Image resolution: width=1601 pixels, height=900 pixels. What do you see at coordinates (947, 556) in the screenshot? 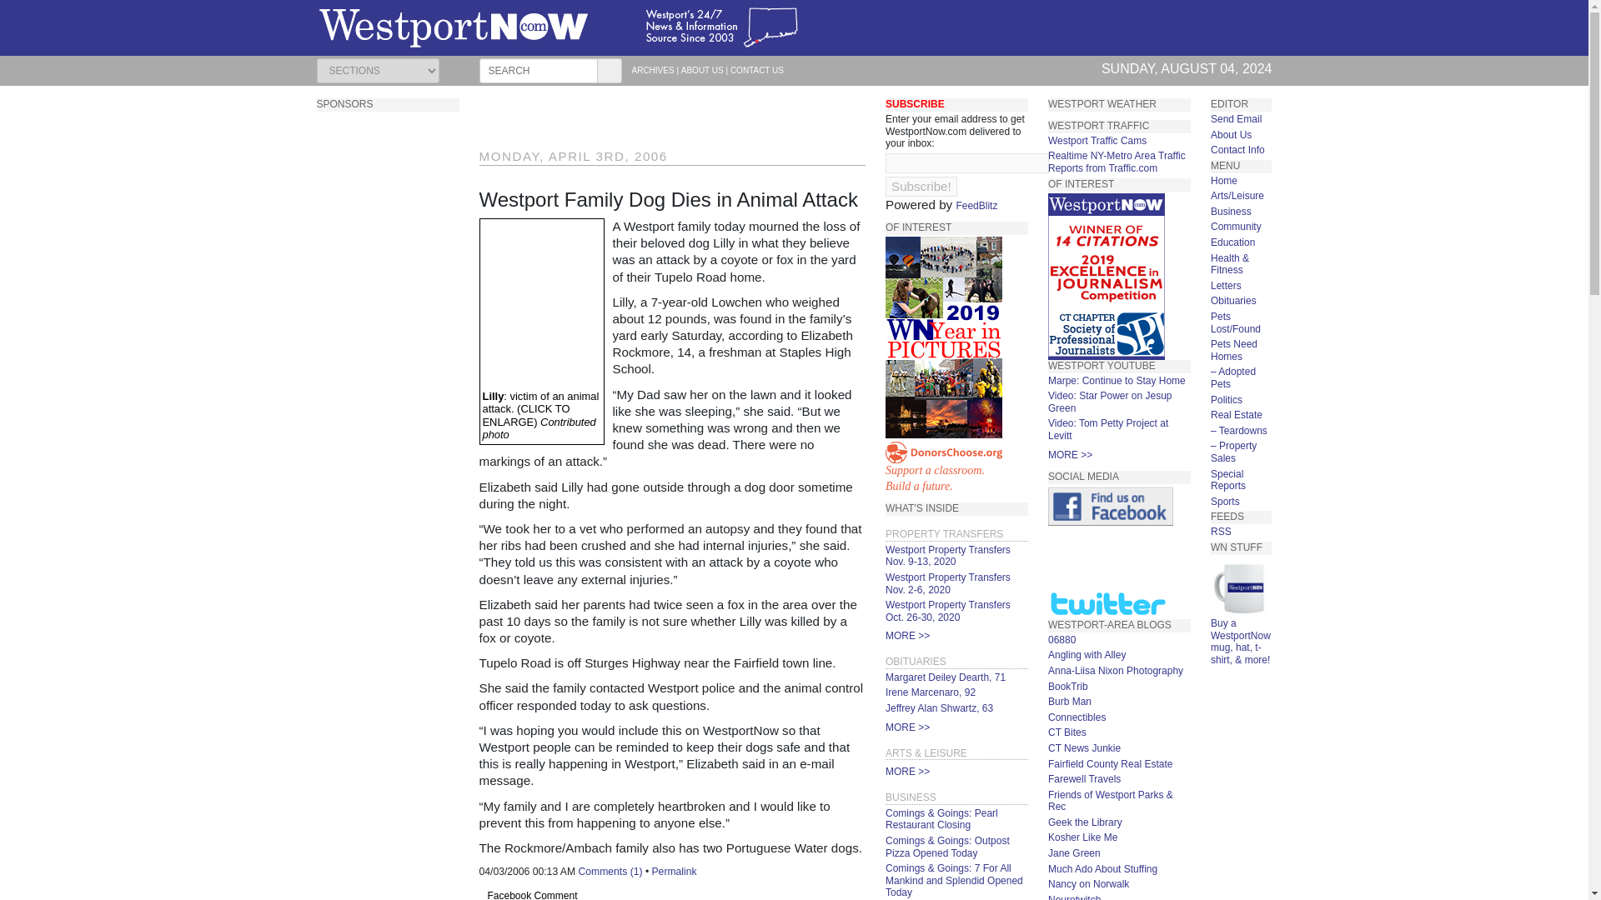
I see `Permalink` at bounding box center [947, 556].